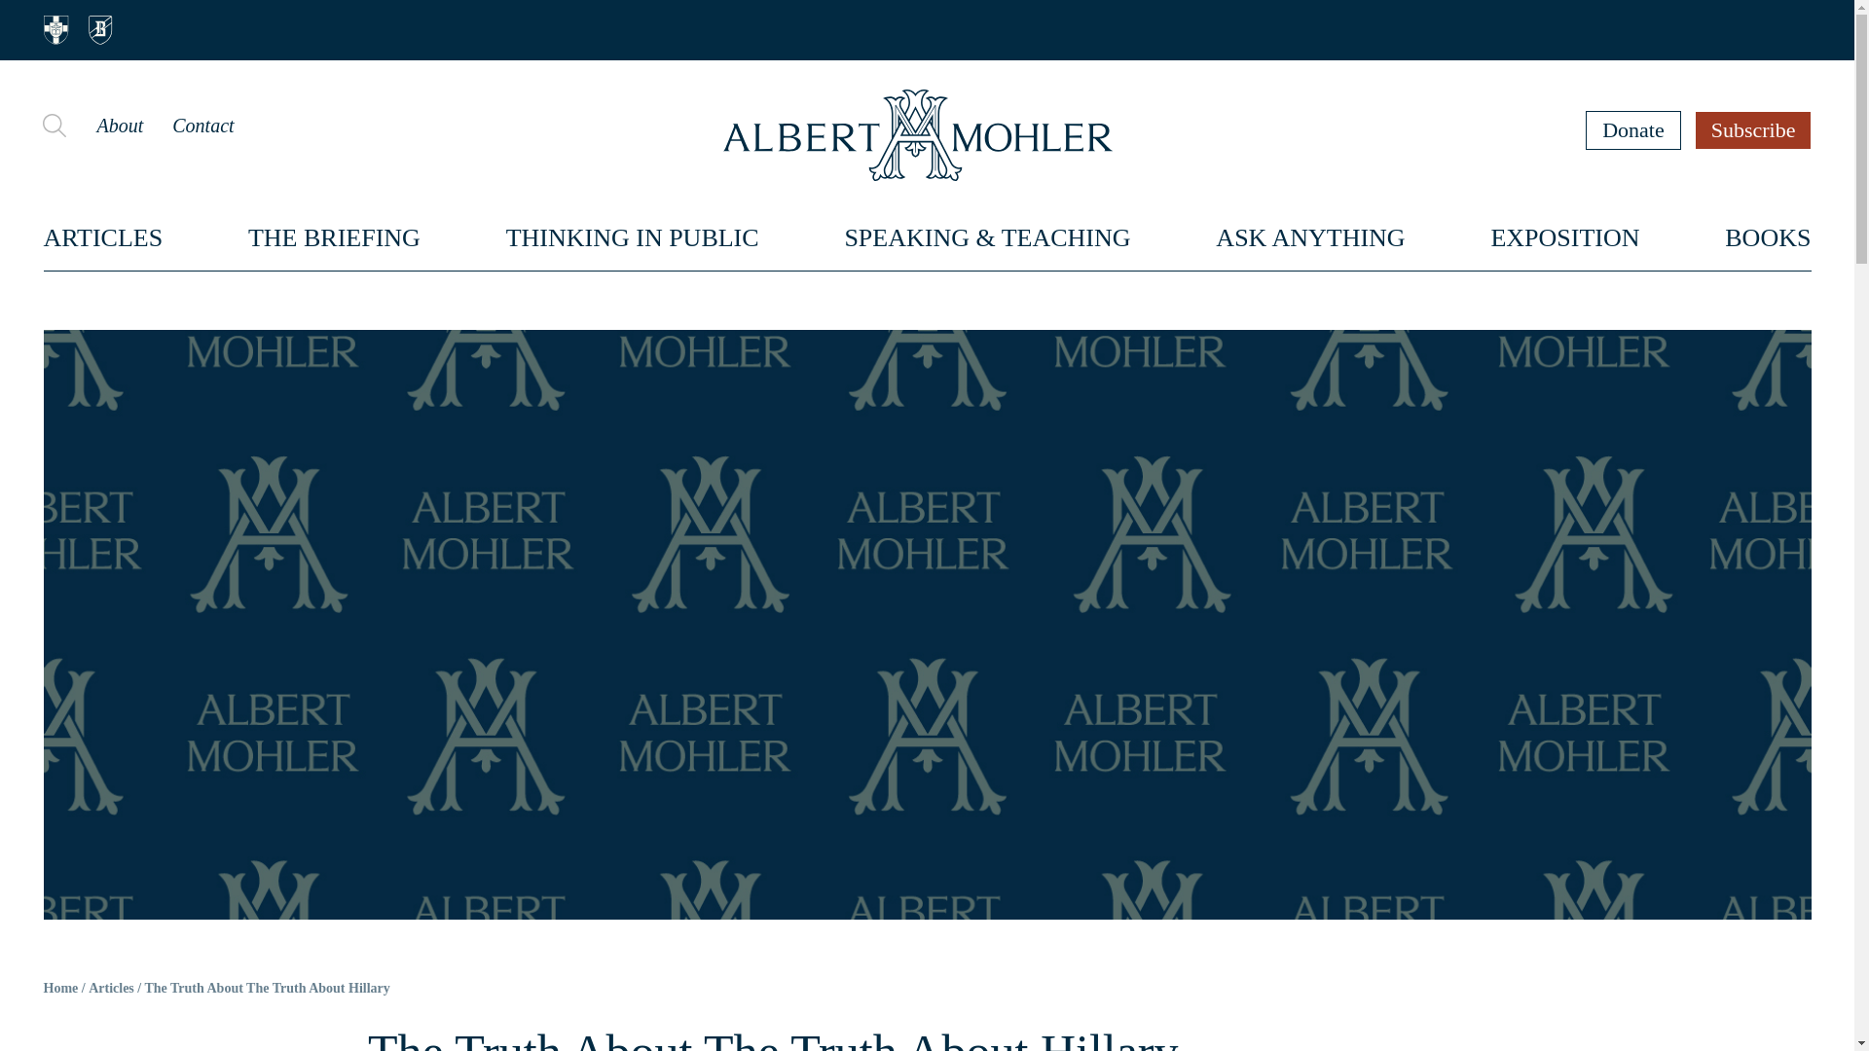  I want to click on Donate, so click(1633, 129).